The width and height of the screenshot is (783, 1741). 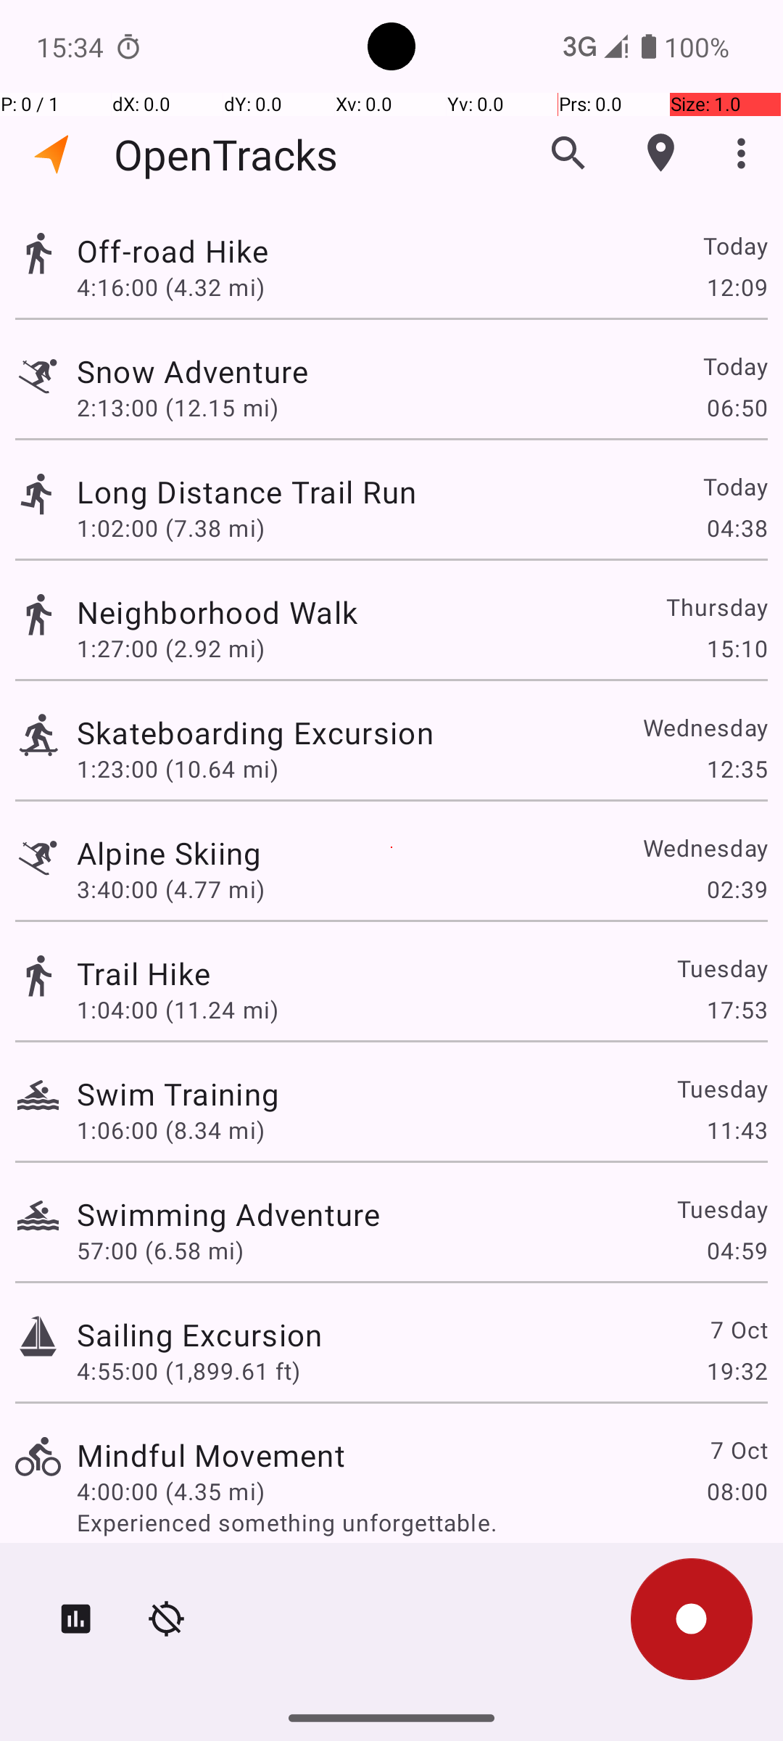 What do you see at coordinates (177, 408) in the screenshot?
I see `2:13:00 (12.15 mi)` at bounding box center [177, 408].